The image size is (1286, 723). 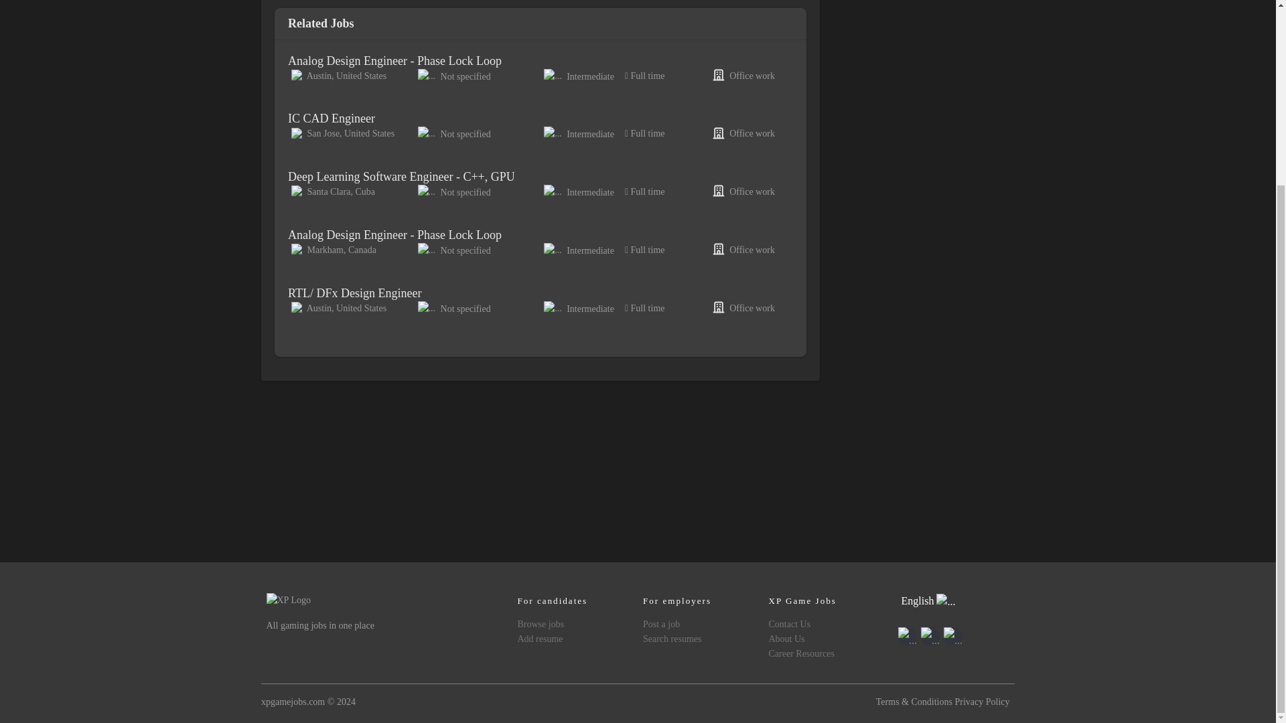 I want to click on Search resumes, so click(x=672, y=639).